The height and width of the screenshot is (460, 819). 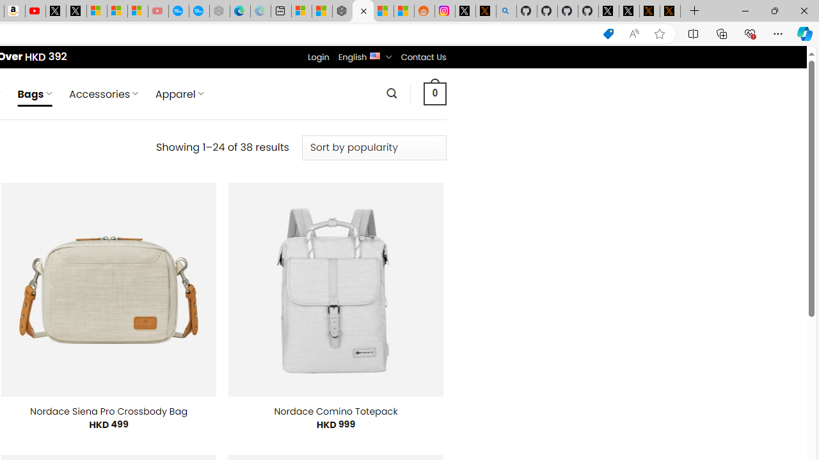 I want to click on help.x.com | 524: A timeout occurred, so click(x=485, y=11).